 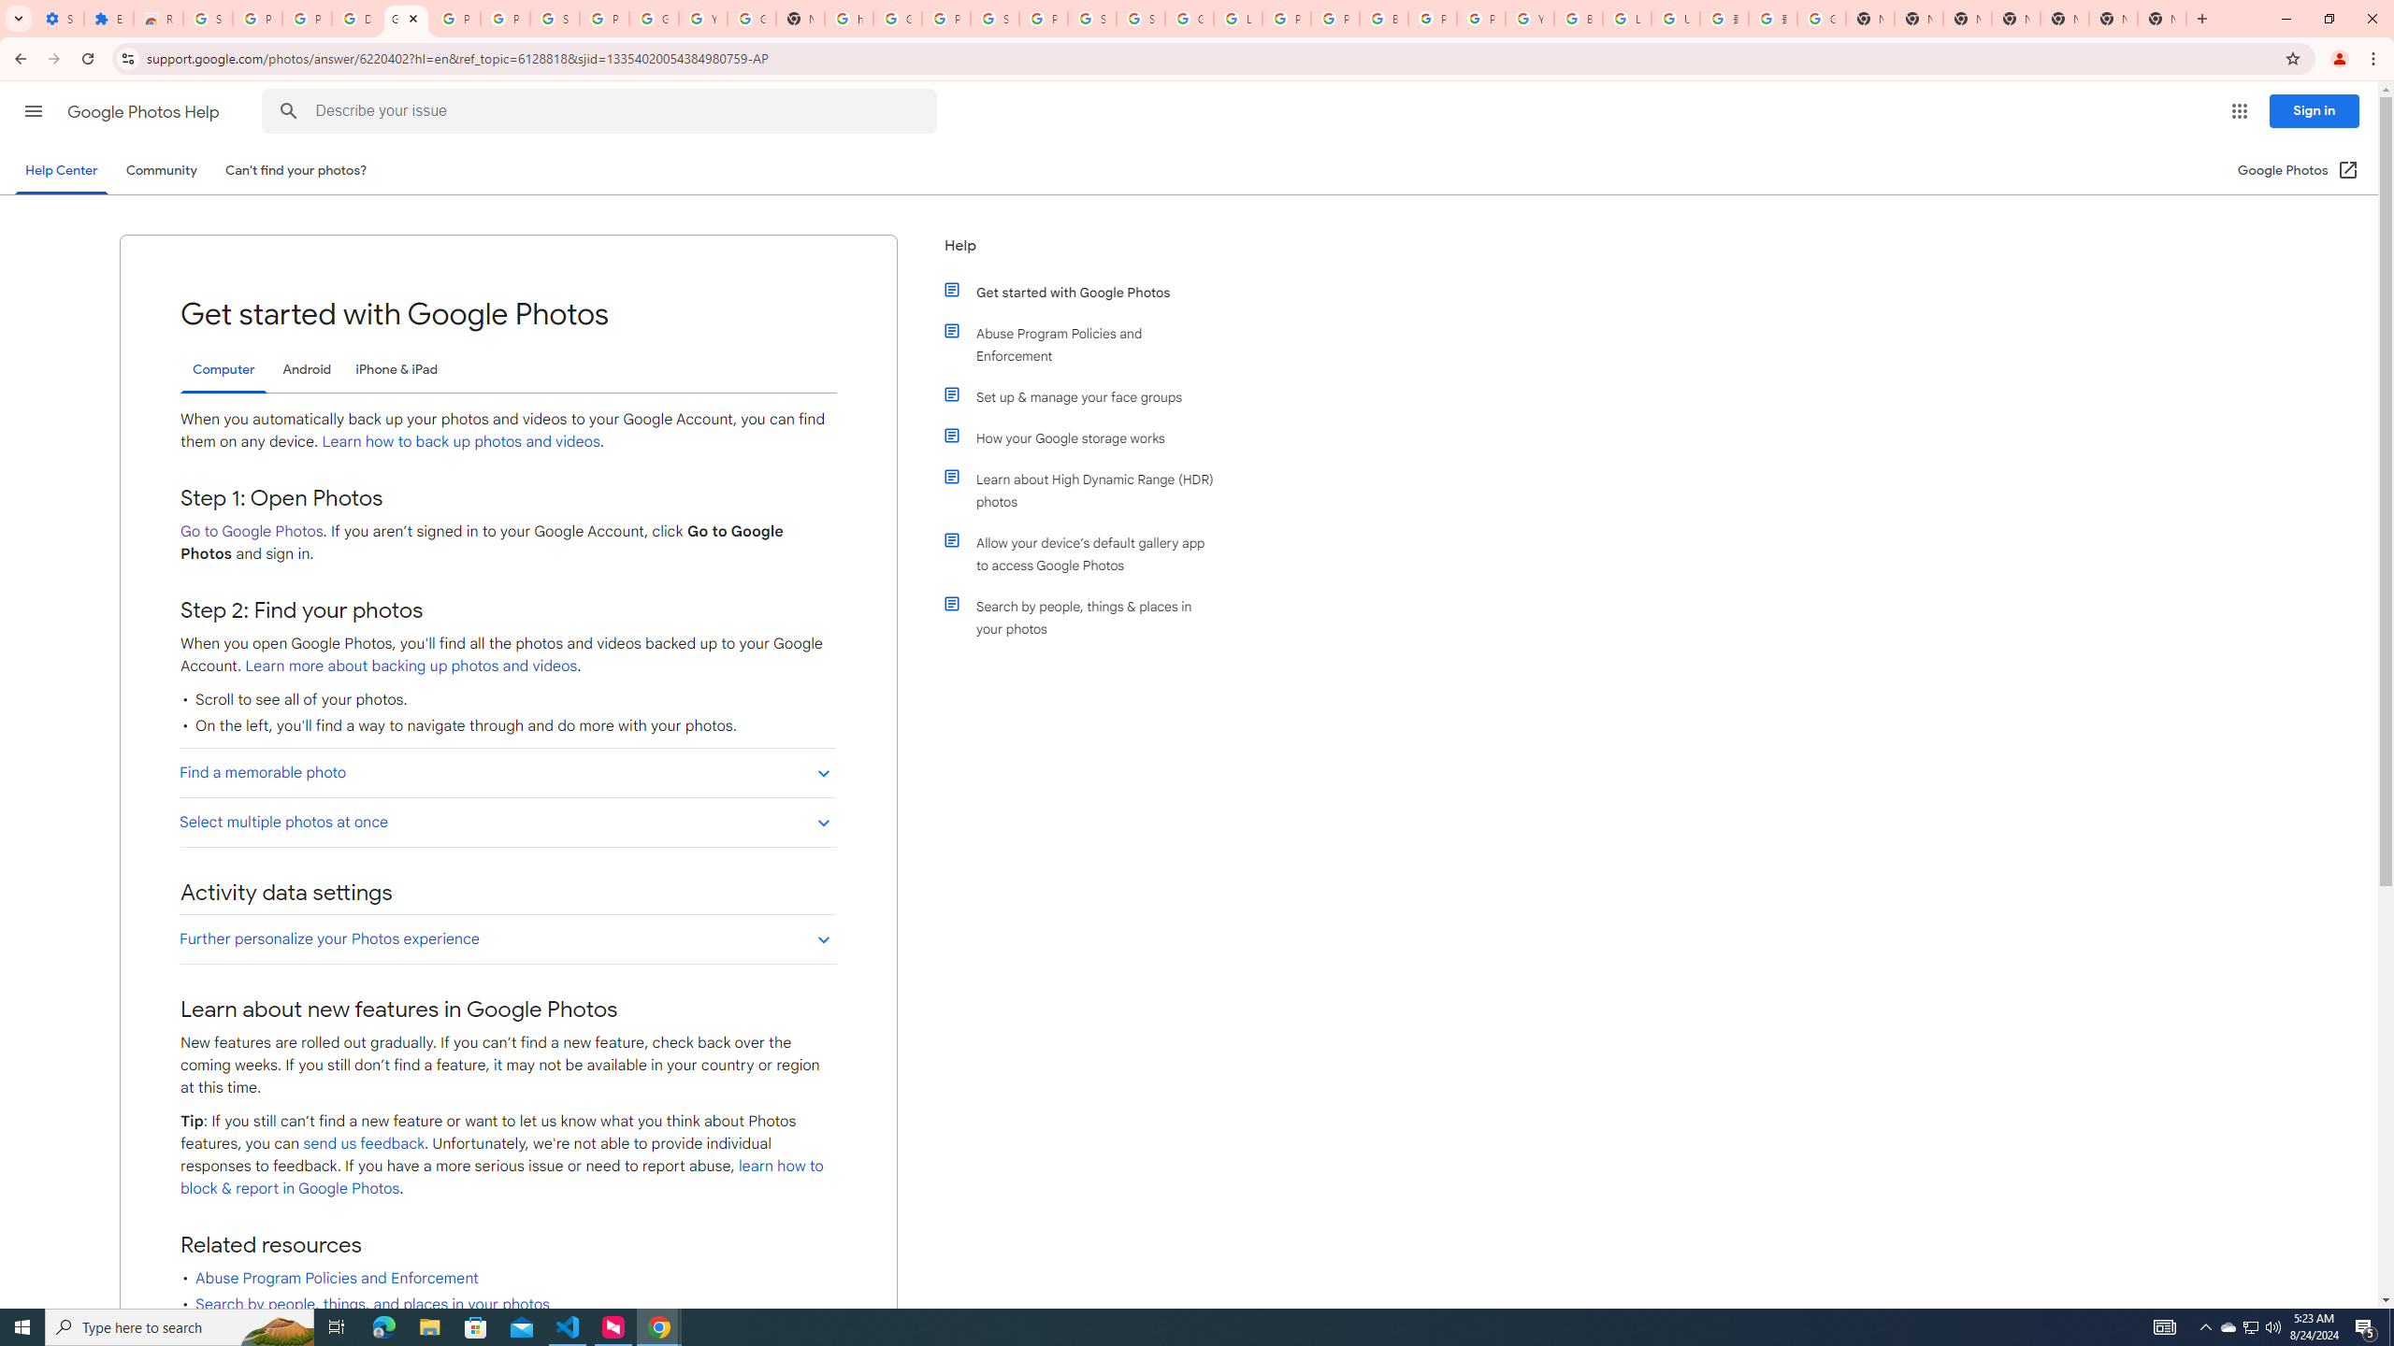 What do you see at coordinates (1141, 19) in the screenshot?
I see `Sign in - Google Accounts` at bounding box center [1141, 19].